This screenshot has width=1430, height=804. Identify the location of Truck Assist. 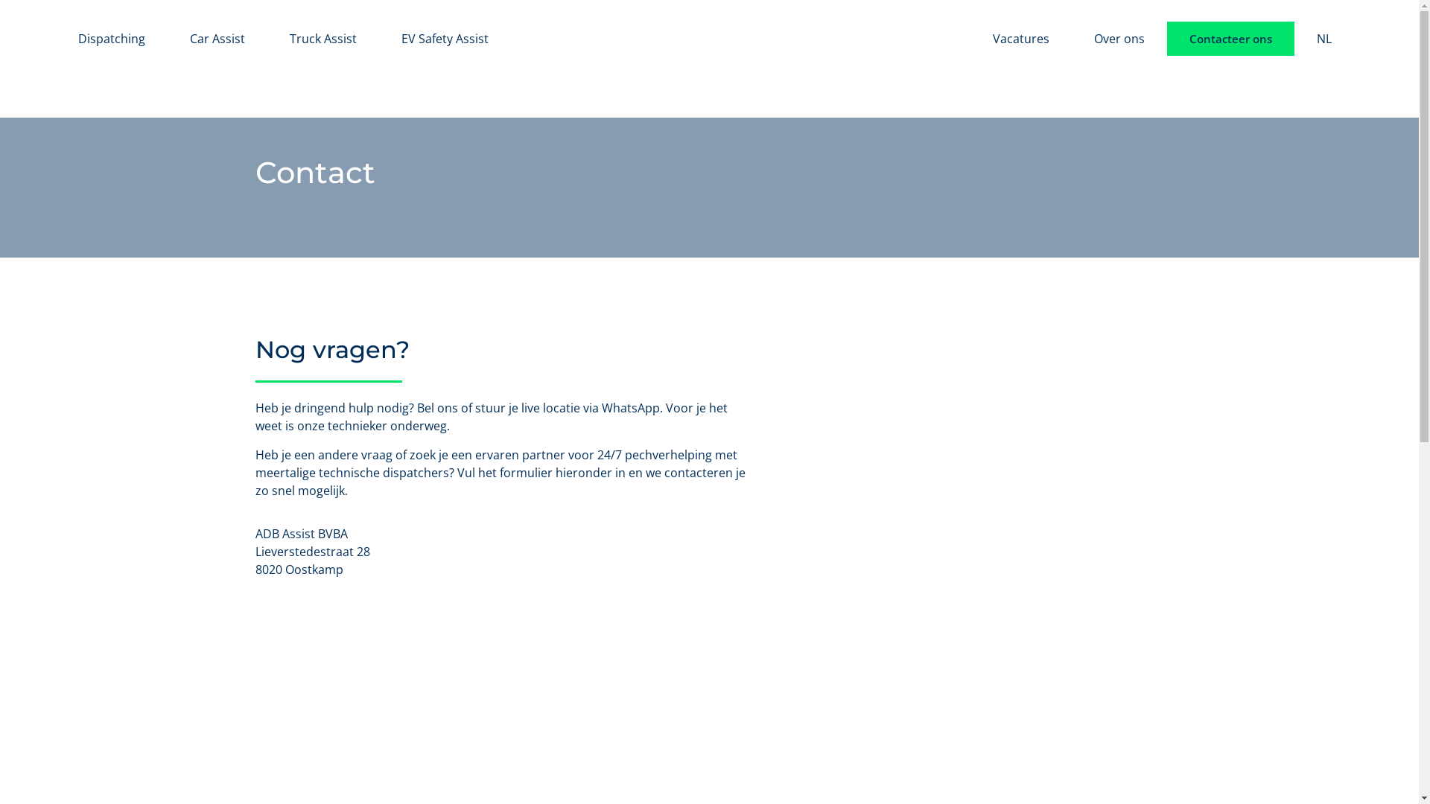
(323, 39).